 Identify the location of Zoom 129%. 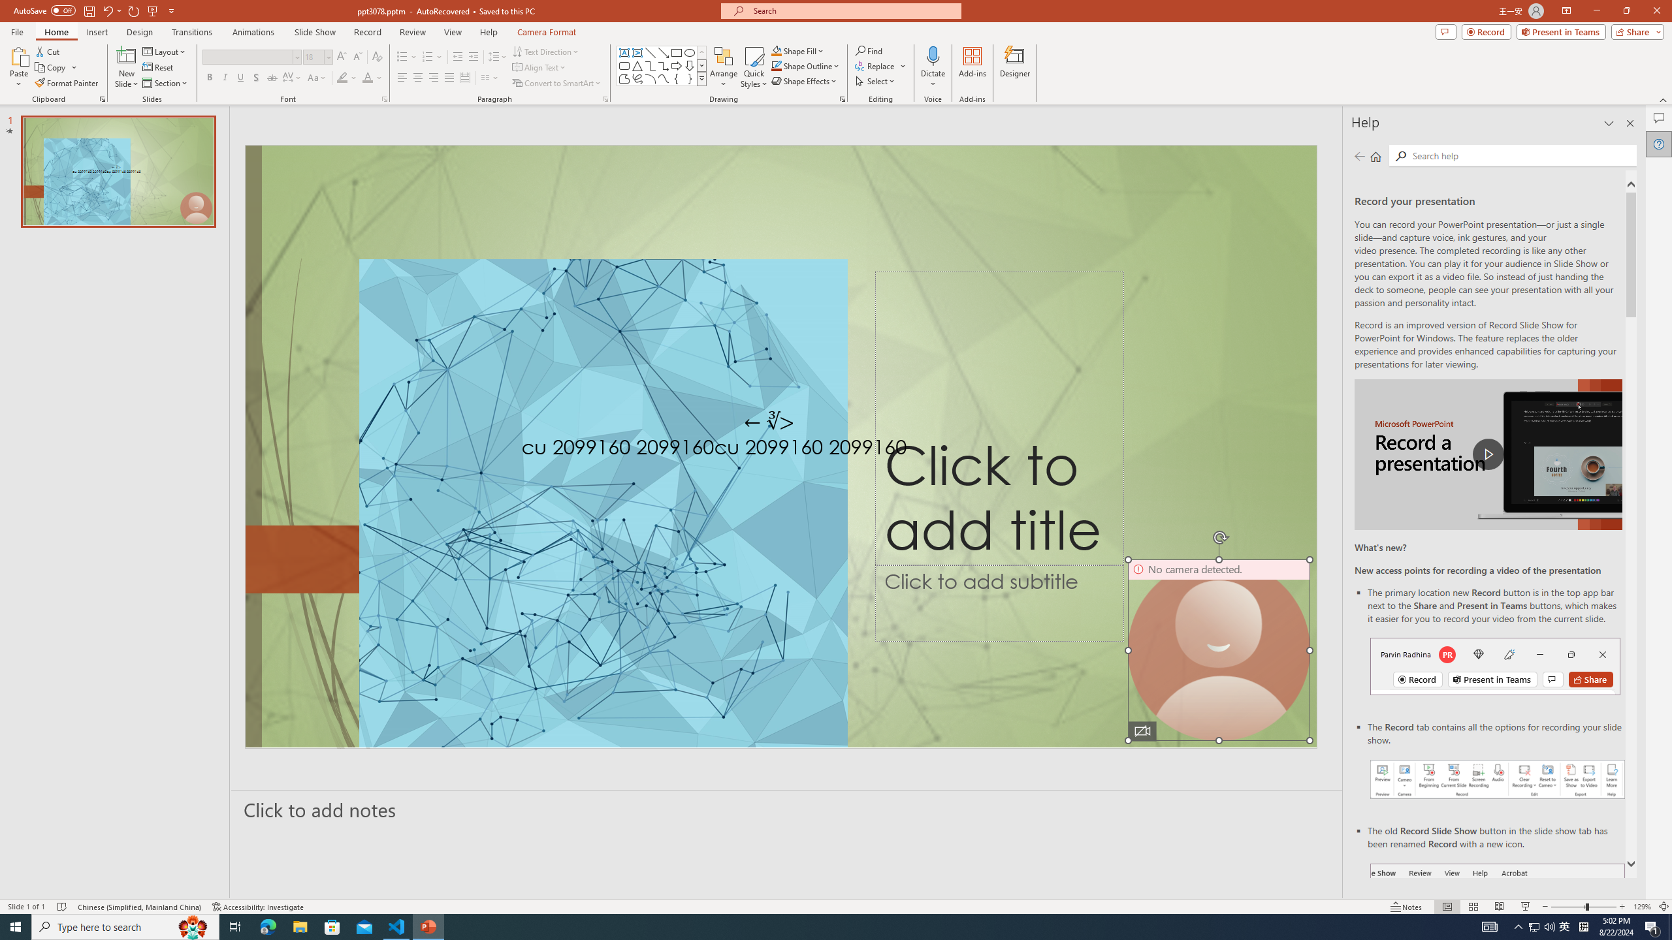
(1642, 907).